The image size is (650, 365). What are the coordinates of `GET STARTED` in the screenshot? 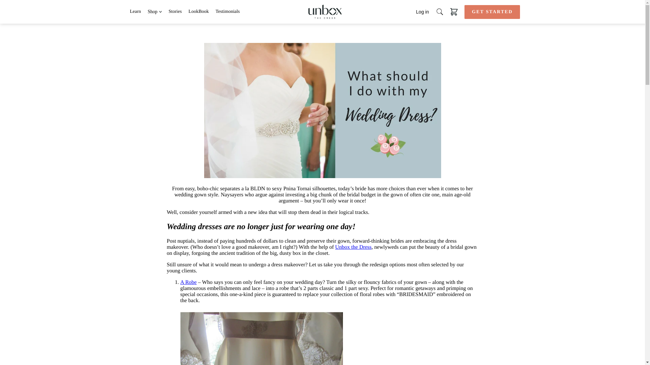 It's located at (492, 11).